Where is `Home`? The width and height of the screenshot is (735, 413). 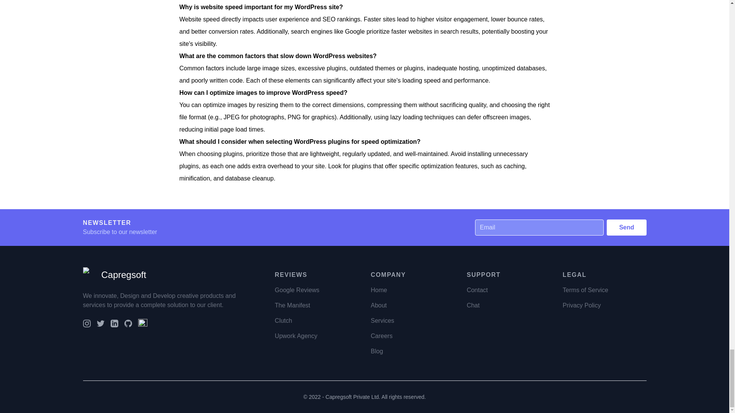 Home is located at coordinates (379, 289).